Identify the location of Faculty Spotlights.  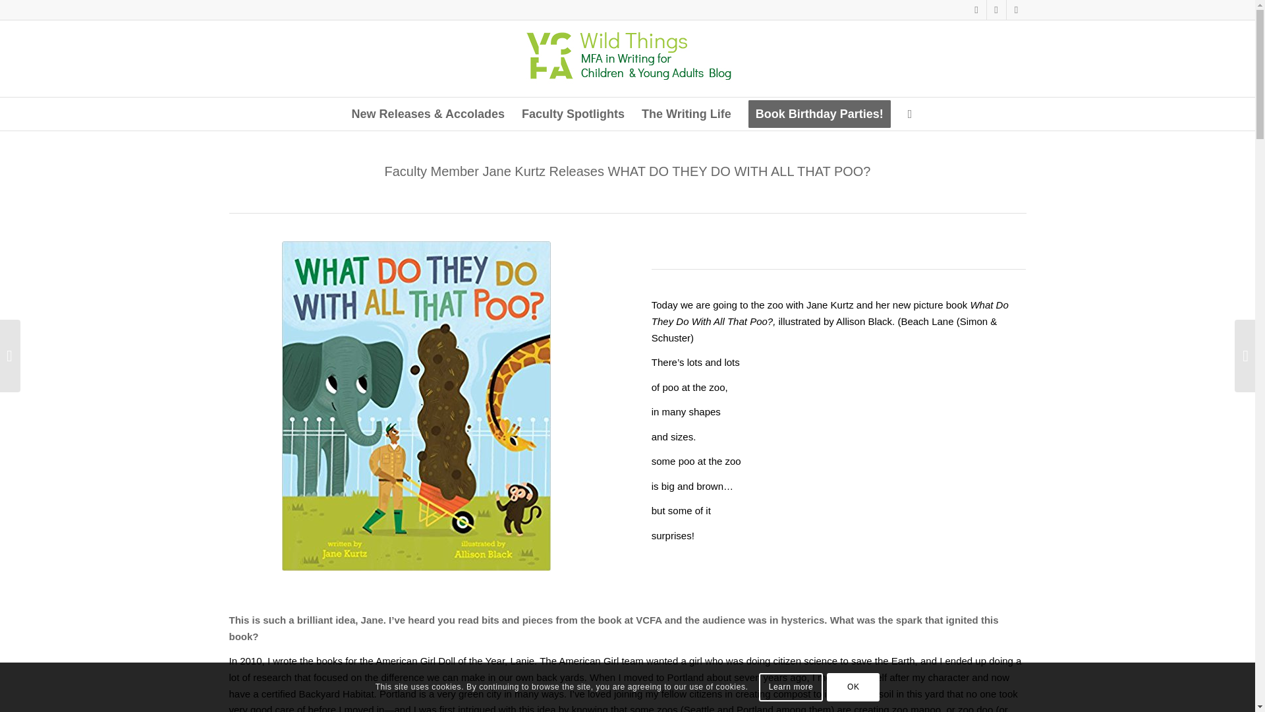
(573, 113).